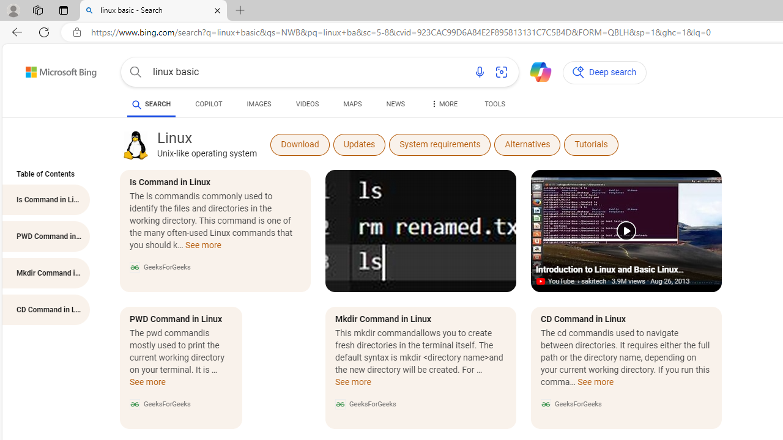 This screenshot has width=783, height=440. What do you see at coordinates (307, 106) in the screenshot?
I see `AutomationID: b-scopeListItem-video` at bounding box center [307, 106].